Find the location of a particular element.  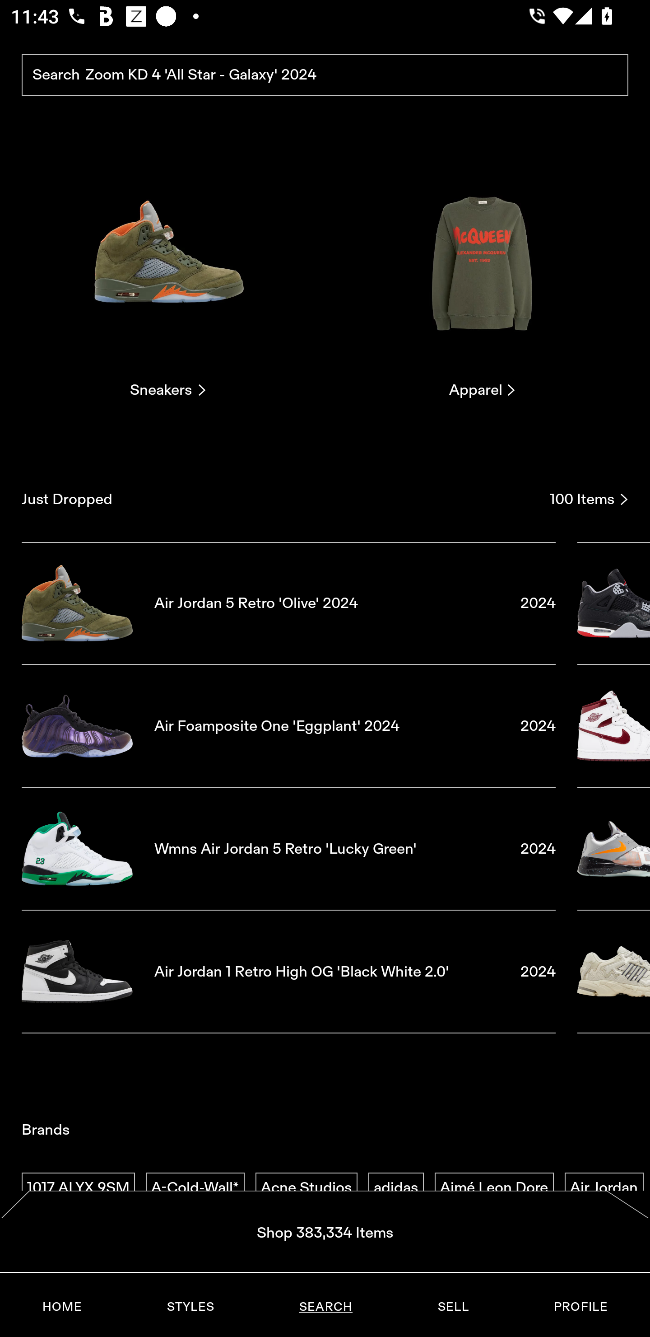

Apparel is located at coordinates (482, 276).